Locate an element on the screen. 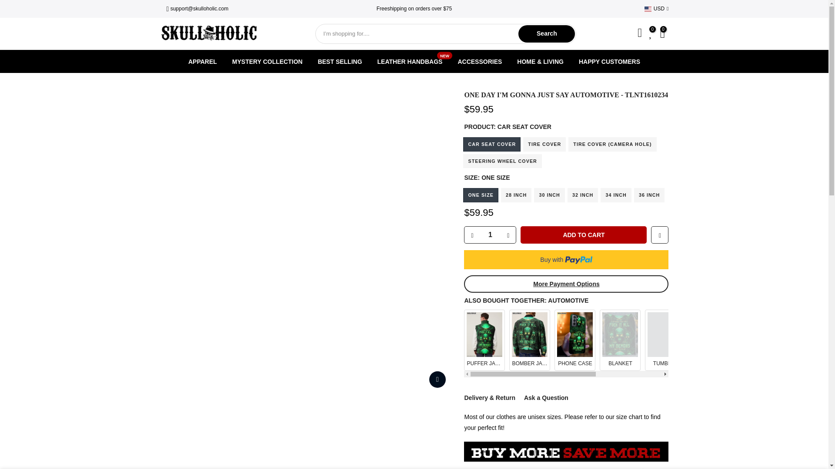 This screenshot has width=835, height=469. ACCESSORIES is located at coordinates (340, 61).